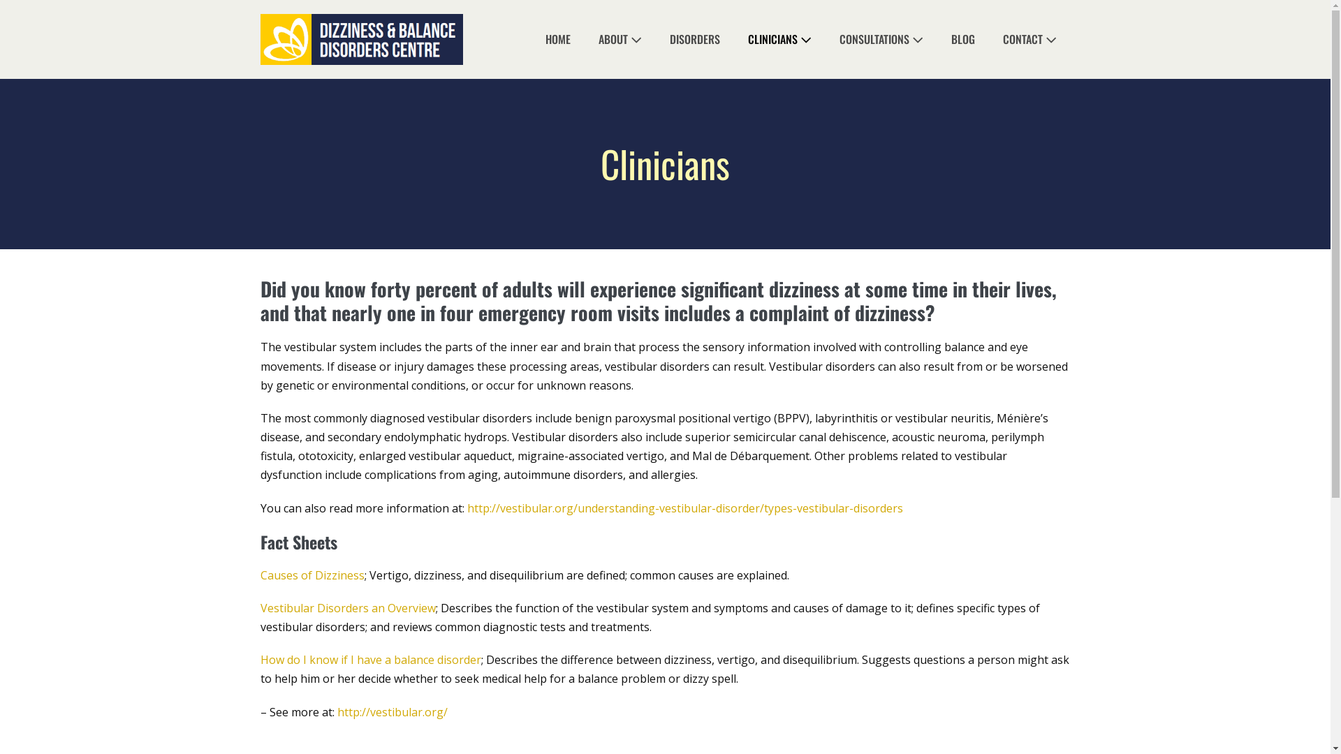  Describe the element at coordinates (370, 660) in the screenshot. I see `How do I know if I have a balance disorder` at that location.